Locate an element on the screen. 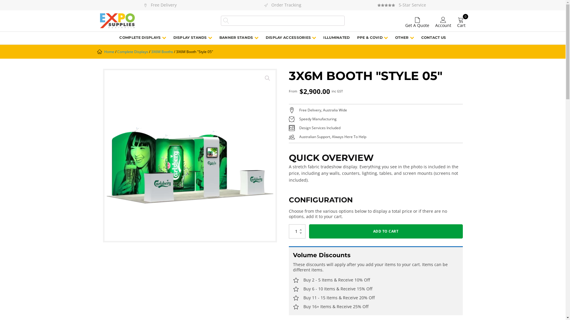 The width and height of the screenshot is (570, 320). COMPLETE DISPLAYS is located at coordinates (142, 38).